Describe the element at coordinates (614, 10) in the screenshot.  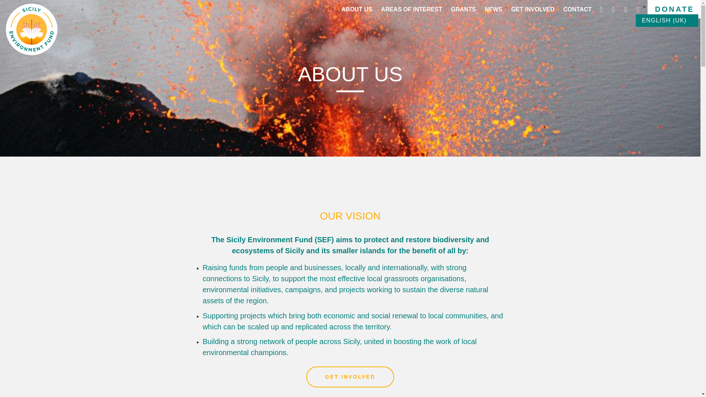
I see `facebook` at that location.